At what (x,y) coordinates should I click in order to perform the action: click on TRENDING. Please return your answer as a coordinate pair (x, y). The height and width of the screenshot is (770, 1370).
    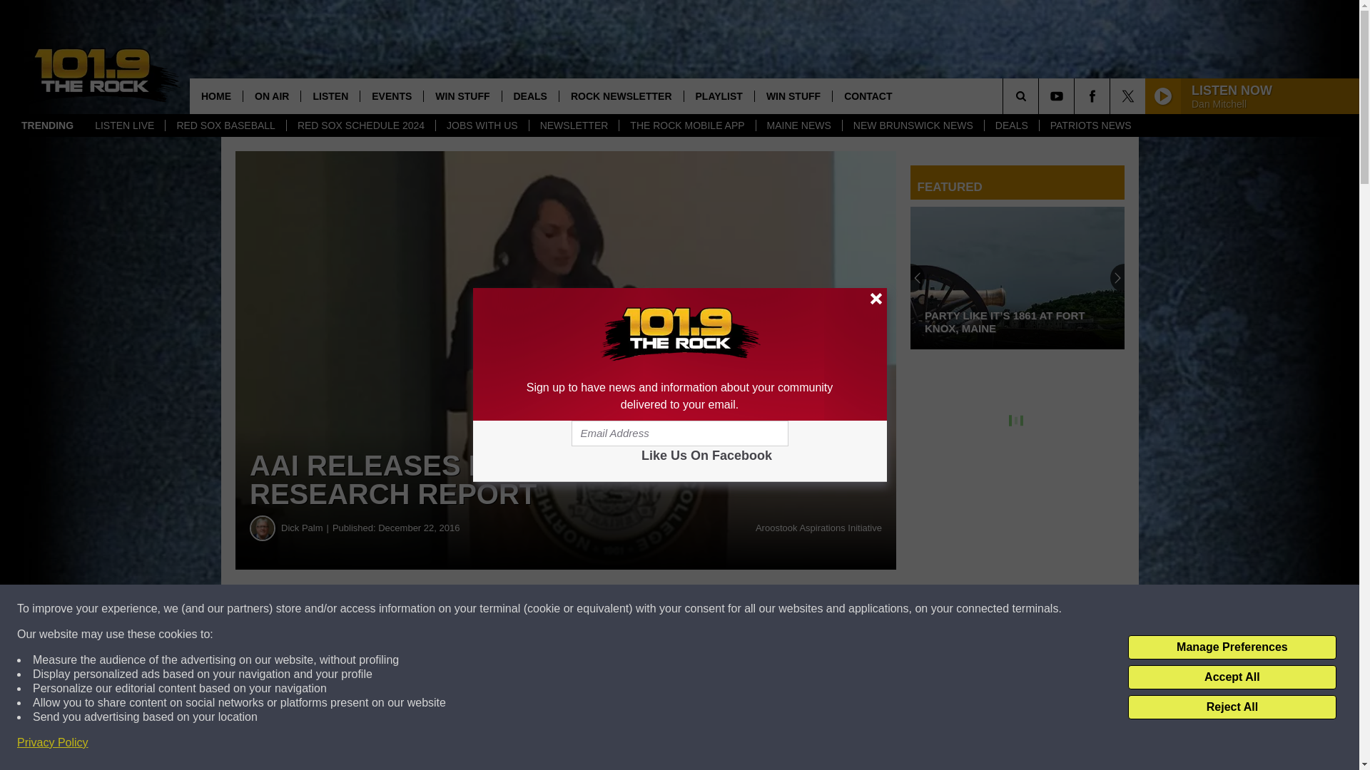
    Looking at the image, I should click on (47, 125).